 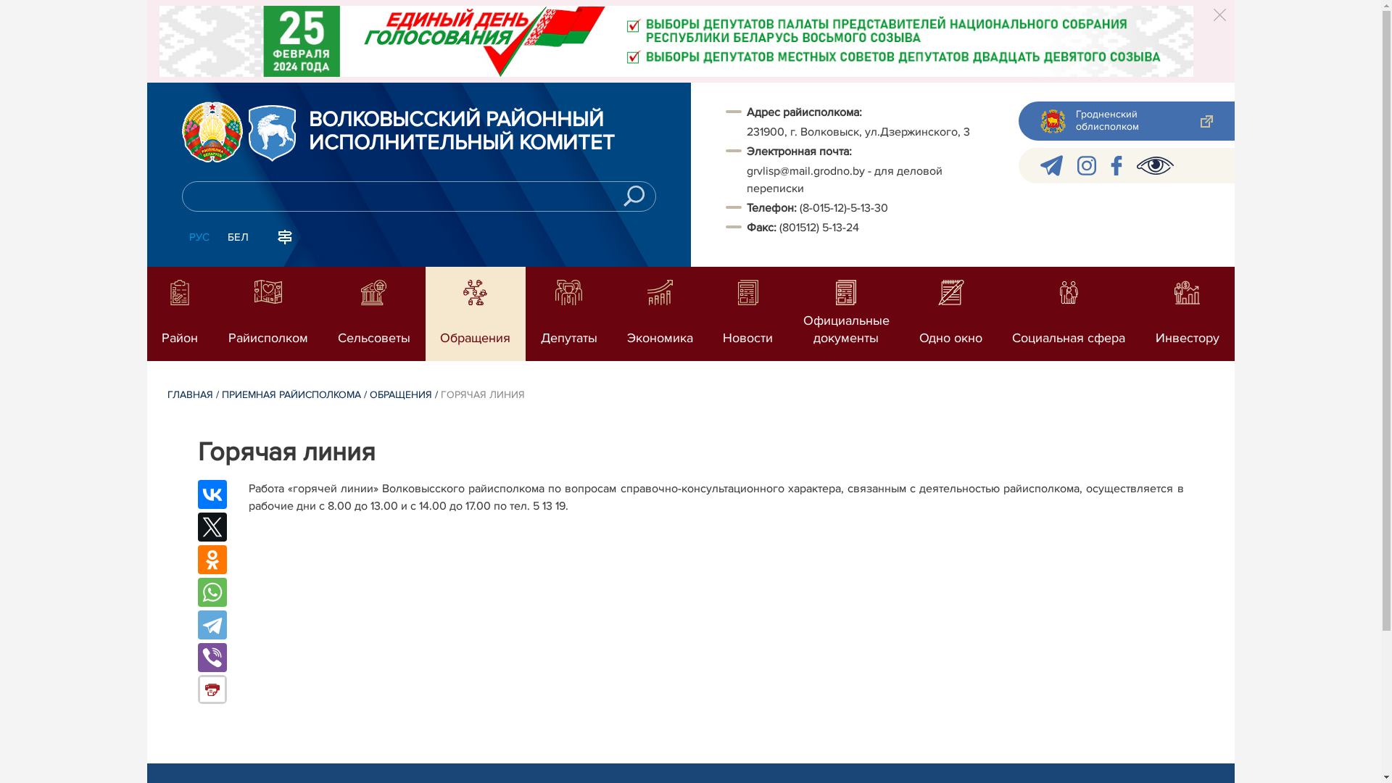 What do you see at coordinates (212, 592) in the screenshot?
I see `WhatsApp` at bounding box center [212, 592].